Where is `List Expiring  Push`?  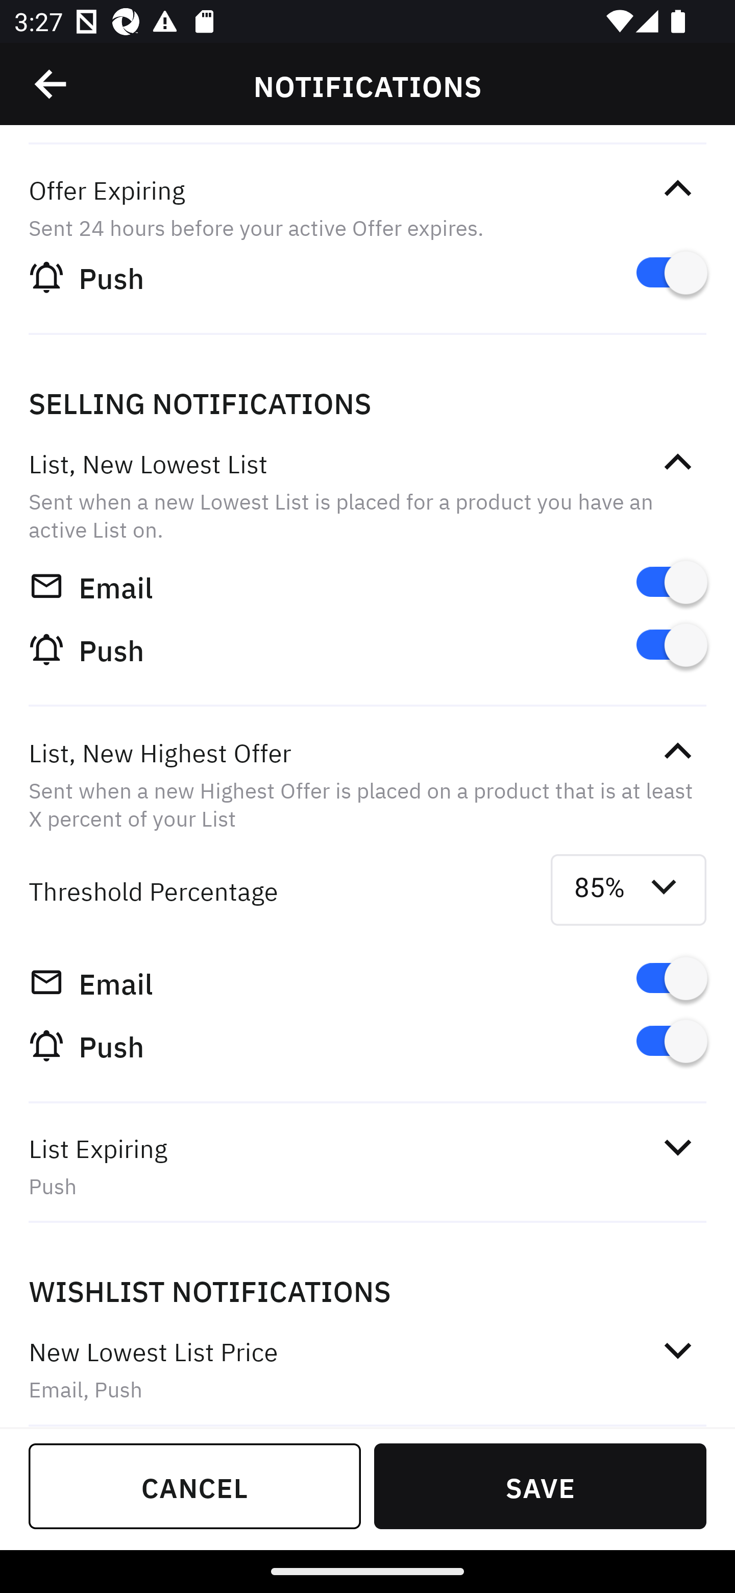 List Expiring  Push is located at coordinates (367, 1167).